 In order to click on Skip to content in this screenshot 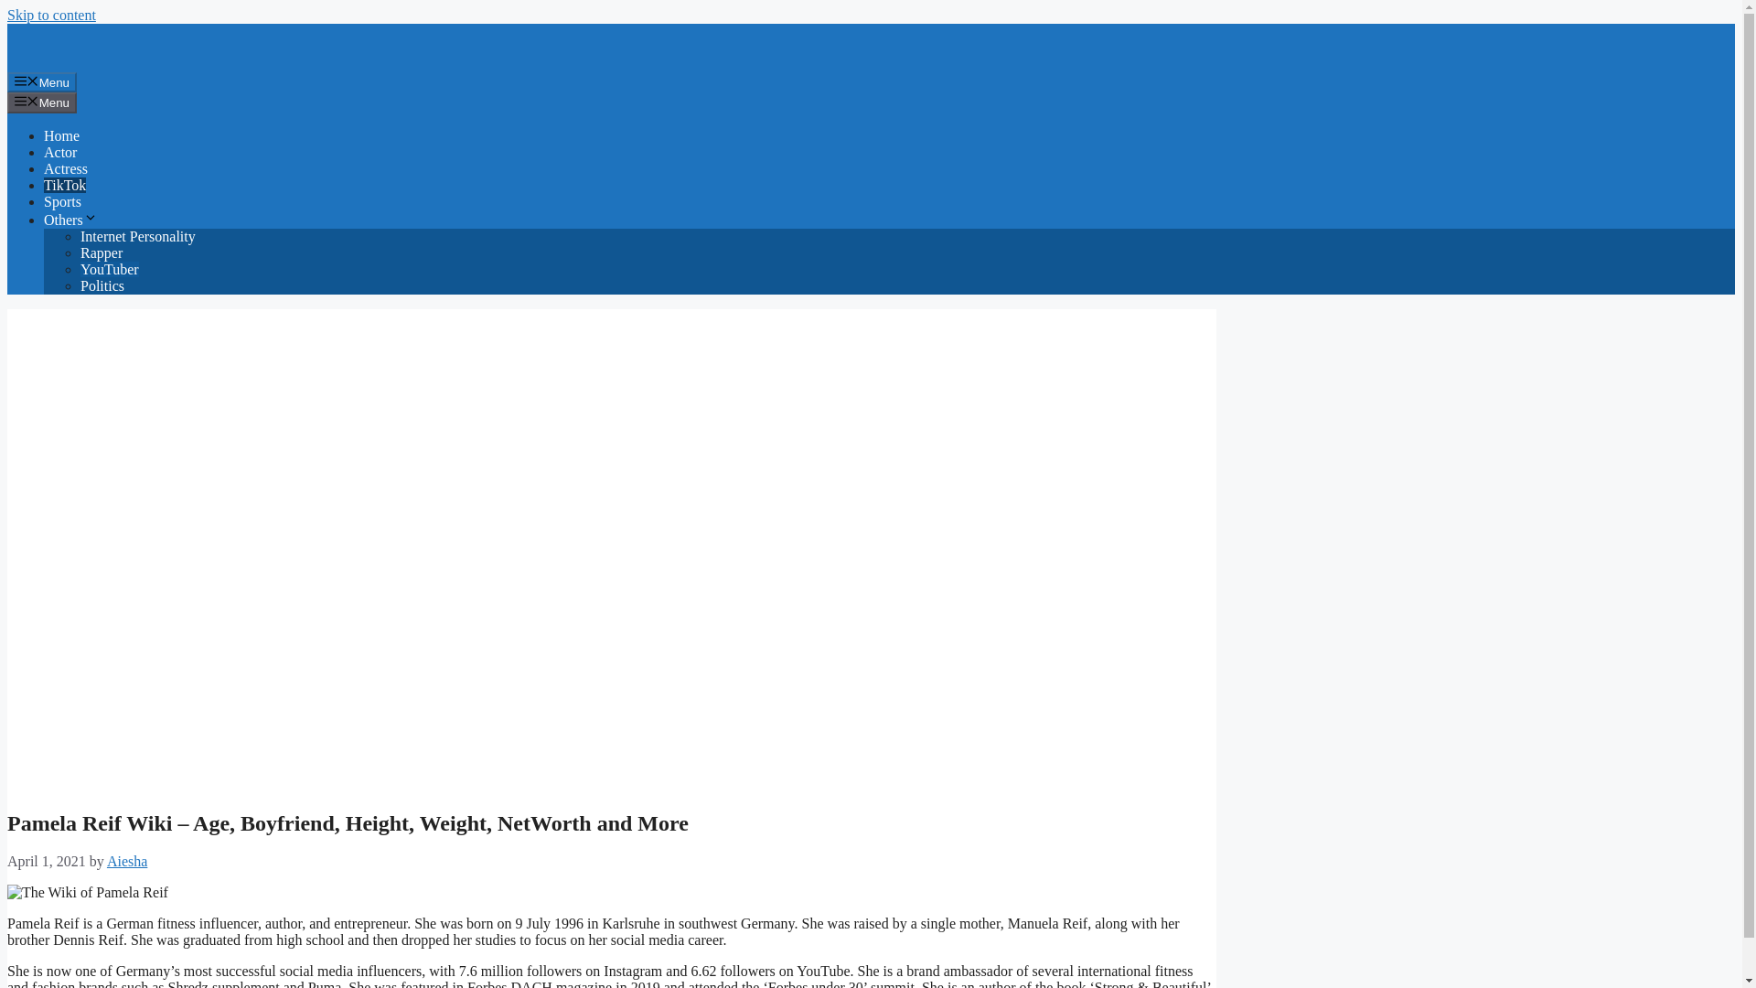, I will do `click(51, 15)`.